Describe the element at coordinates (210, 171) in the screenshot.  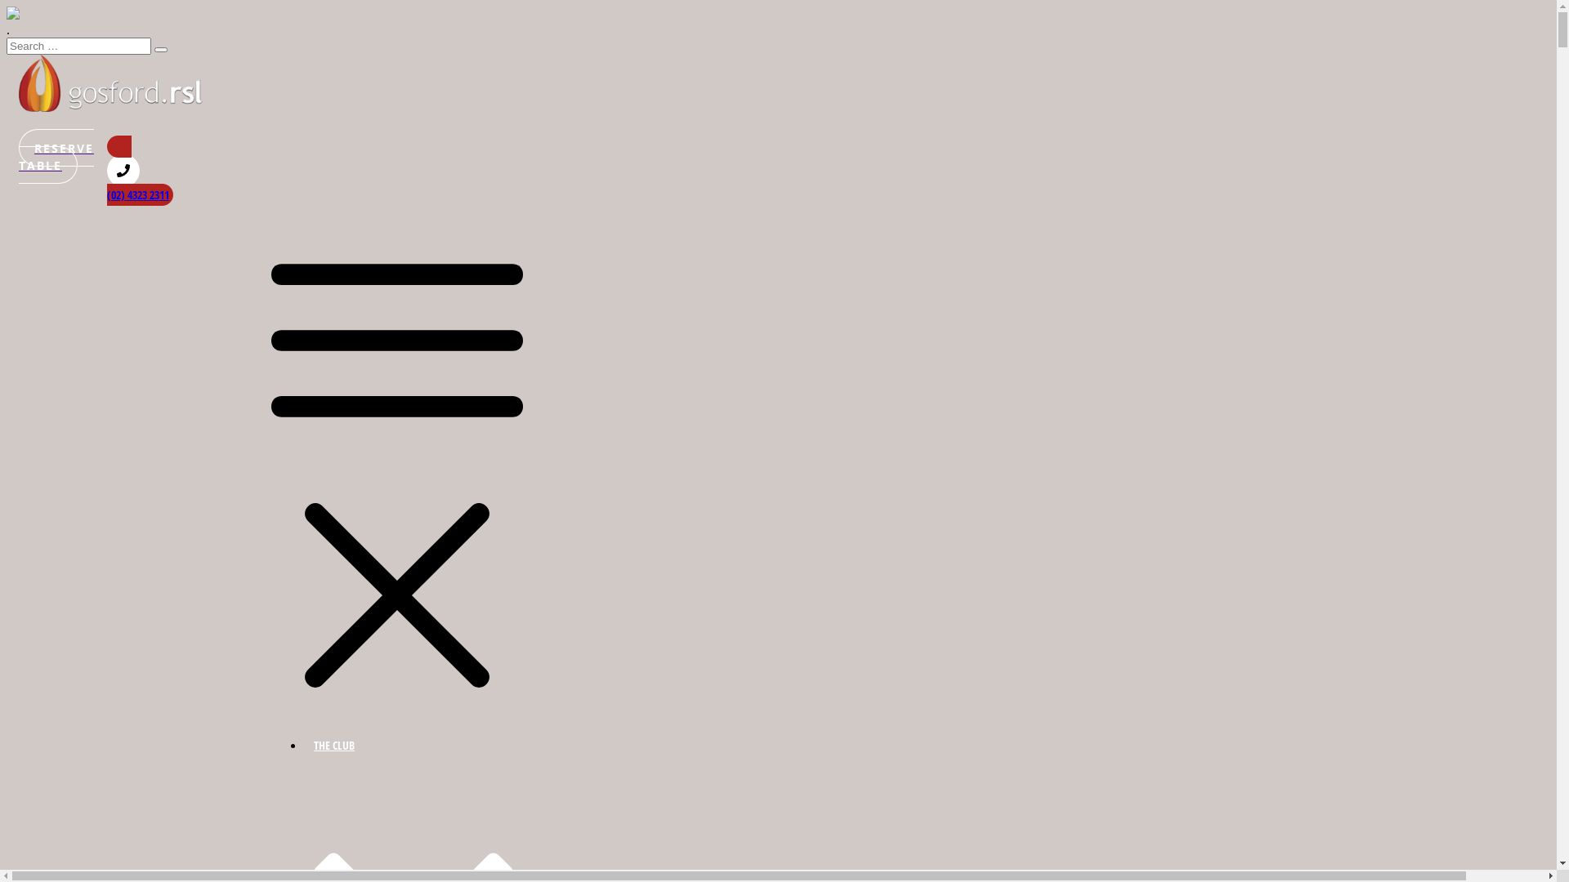
I see `(02) 4323 2311` at that location.